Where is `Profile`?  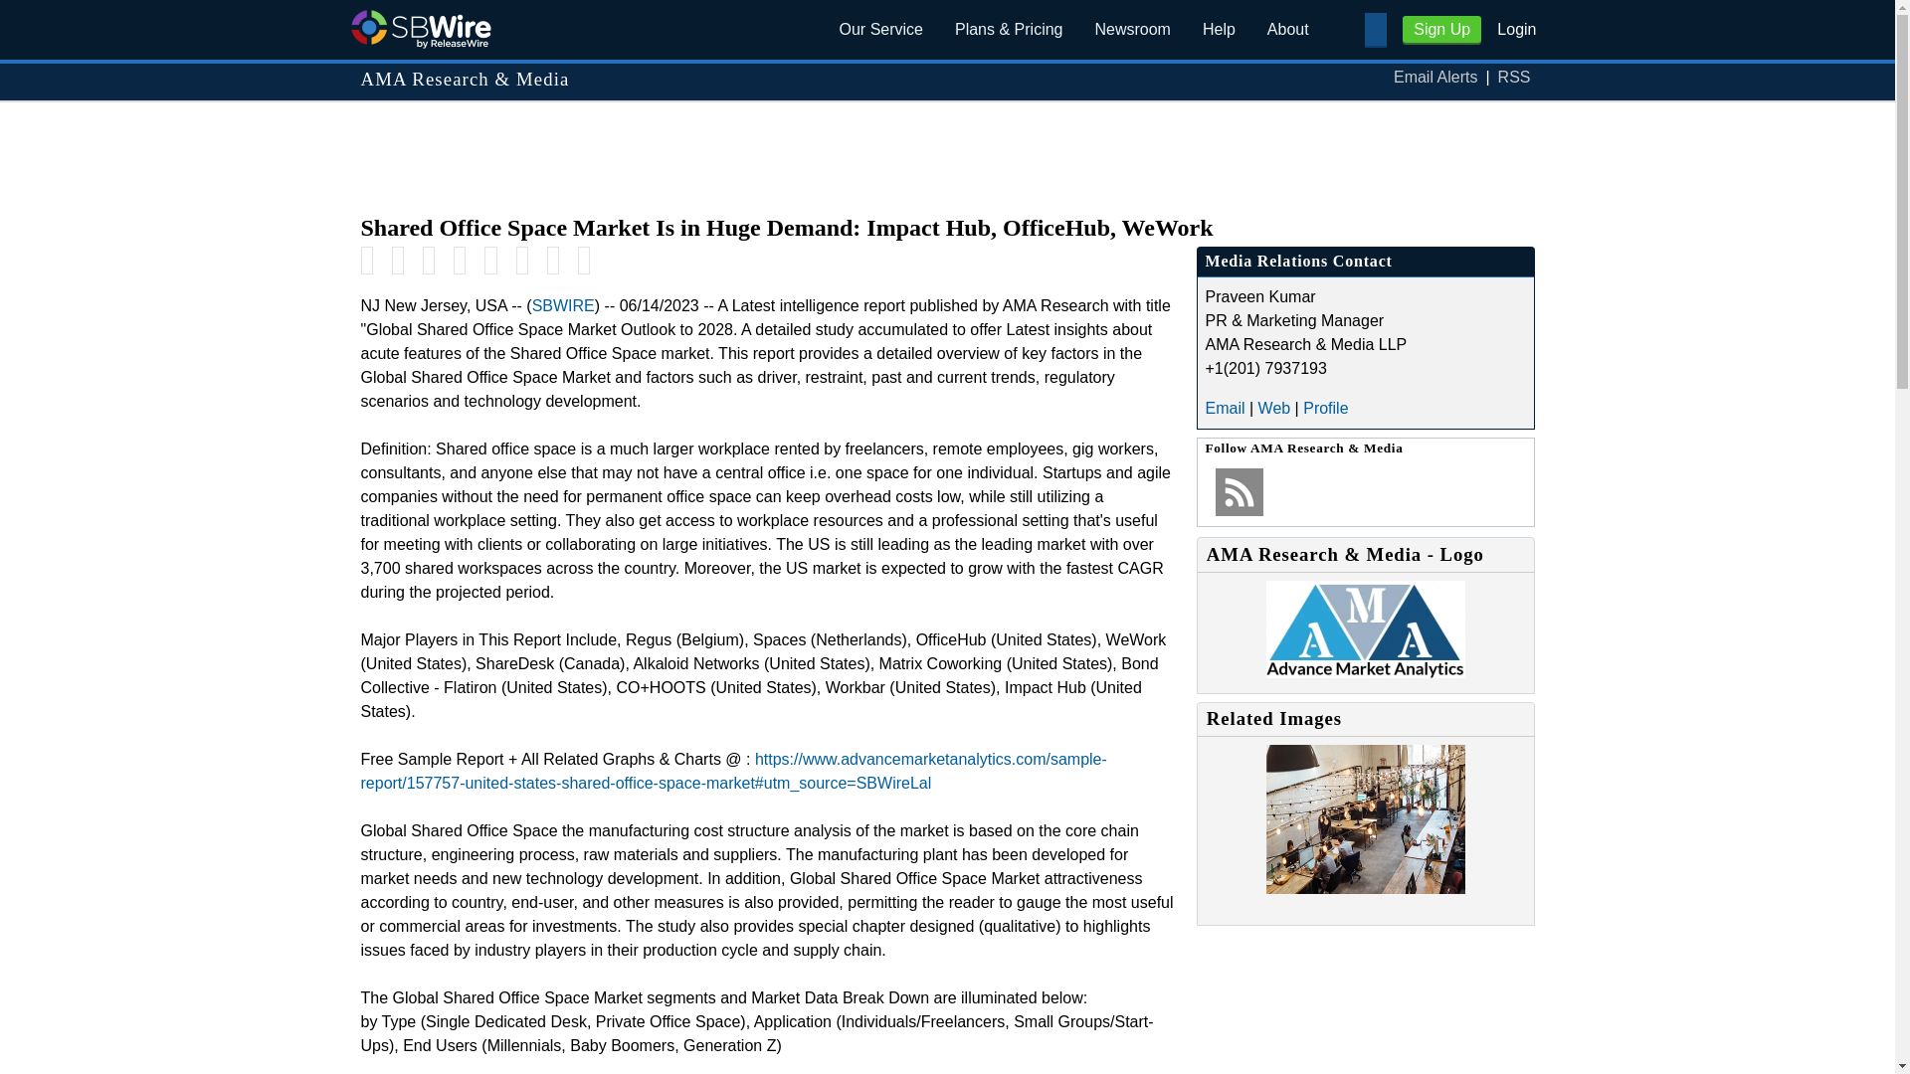 Profile is located at coordinates (1325, 408).